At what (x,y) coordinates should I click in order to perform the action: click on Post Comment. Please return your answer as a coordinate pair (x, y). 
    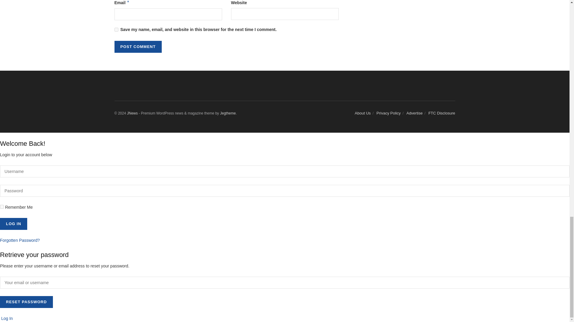
    Looking at the image, I should click on (138, 47).